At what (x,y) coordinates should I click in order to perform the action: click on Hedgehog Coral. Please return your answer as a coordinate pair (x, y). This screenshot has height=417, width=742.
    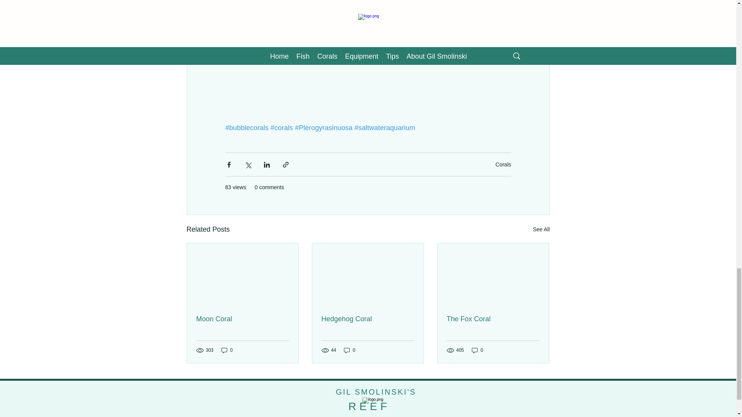
    Looking at the image, I should click on (368, 319).